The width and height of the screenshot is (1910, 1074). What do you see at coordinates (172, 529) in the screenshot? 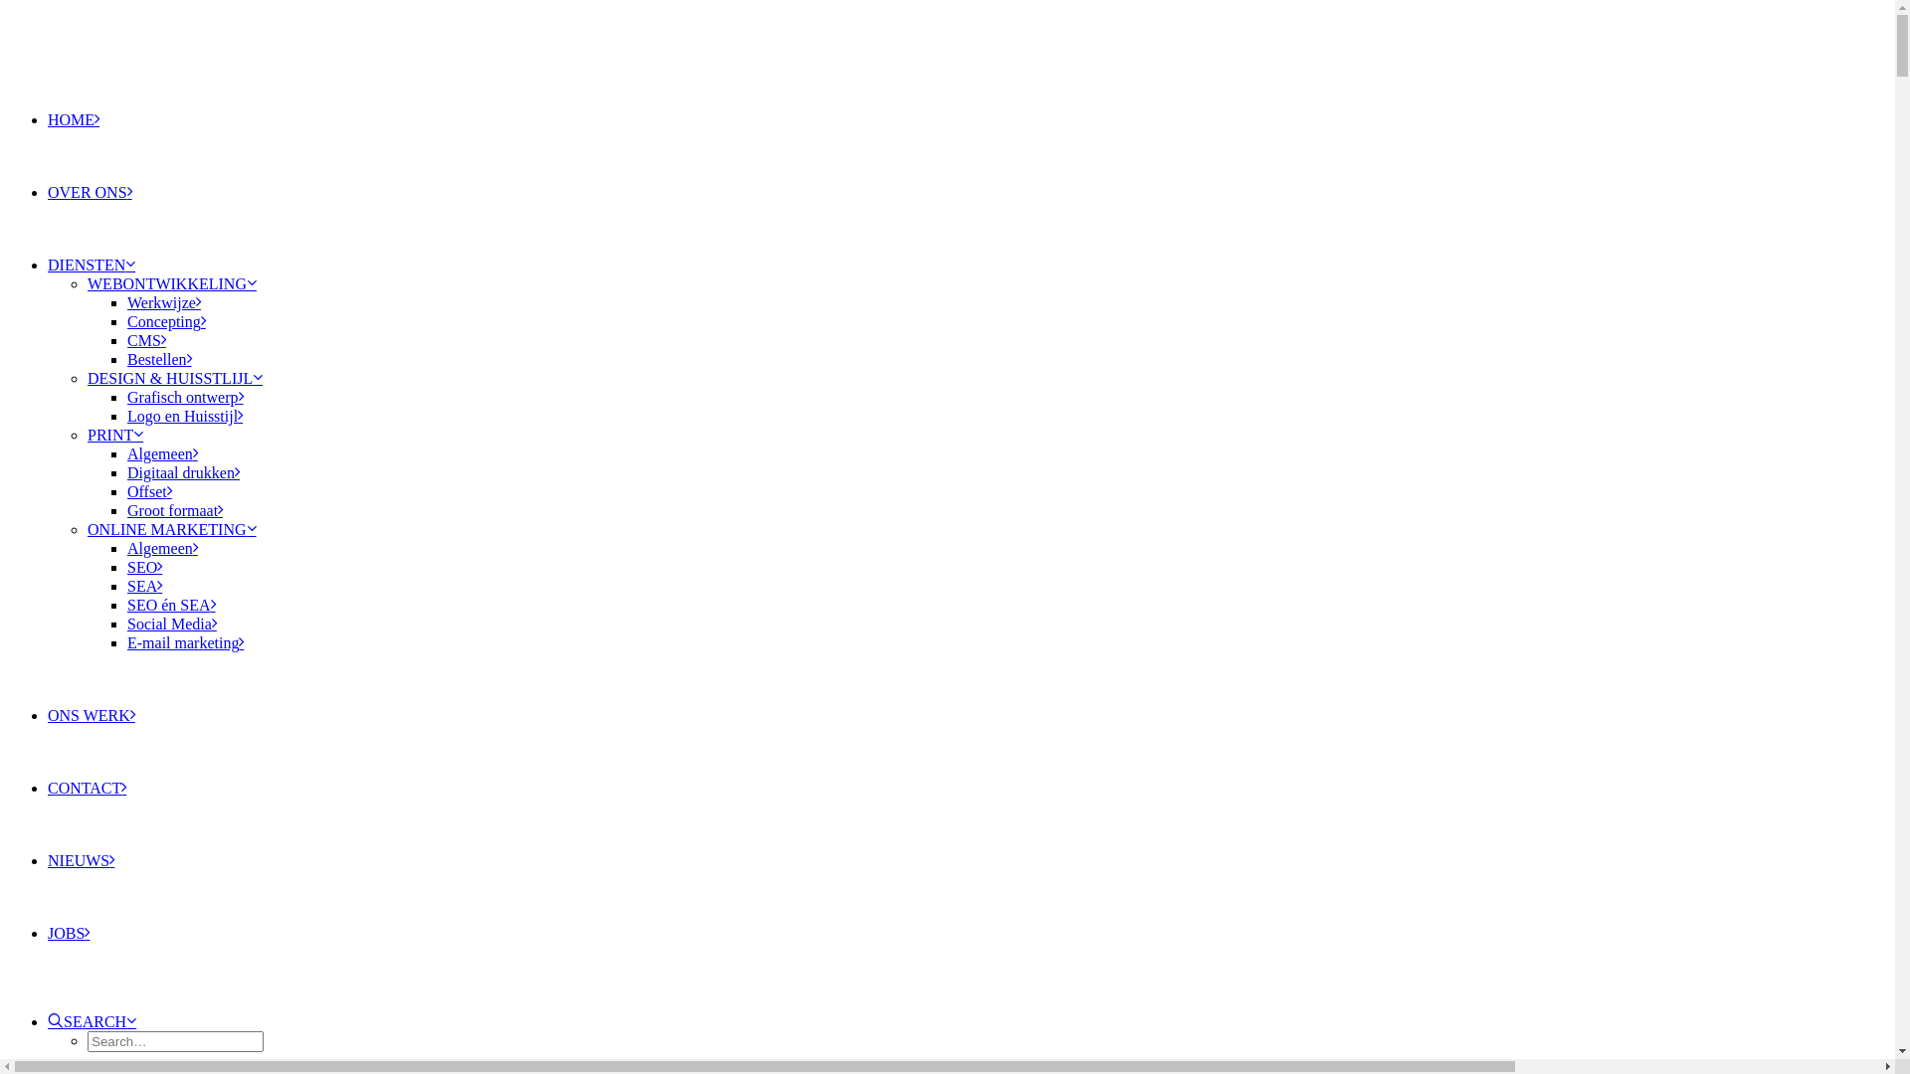
I see `ONLINE MARKETING` at bounding box center [172, 529].